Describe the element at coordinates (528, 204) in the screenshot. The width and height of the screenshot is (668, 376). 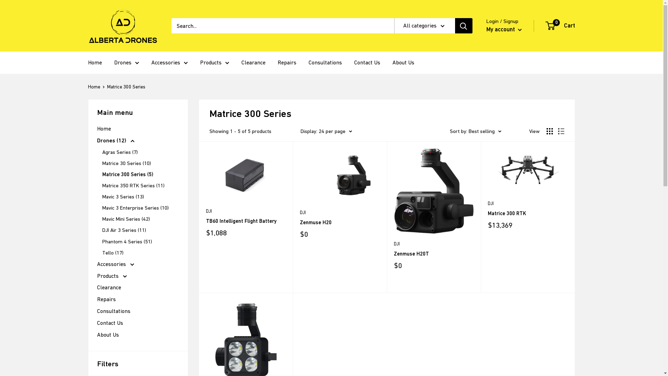
I see `DJI` at that location.